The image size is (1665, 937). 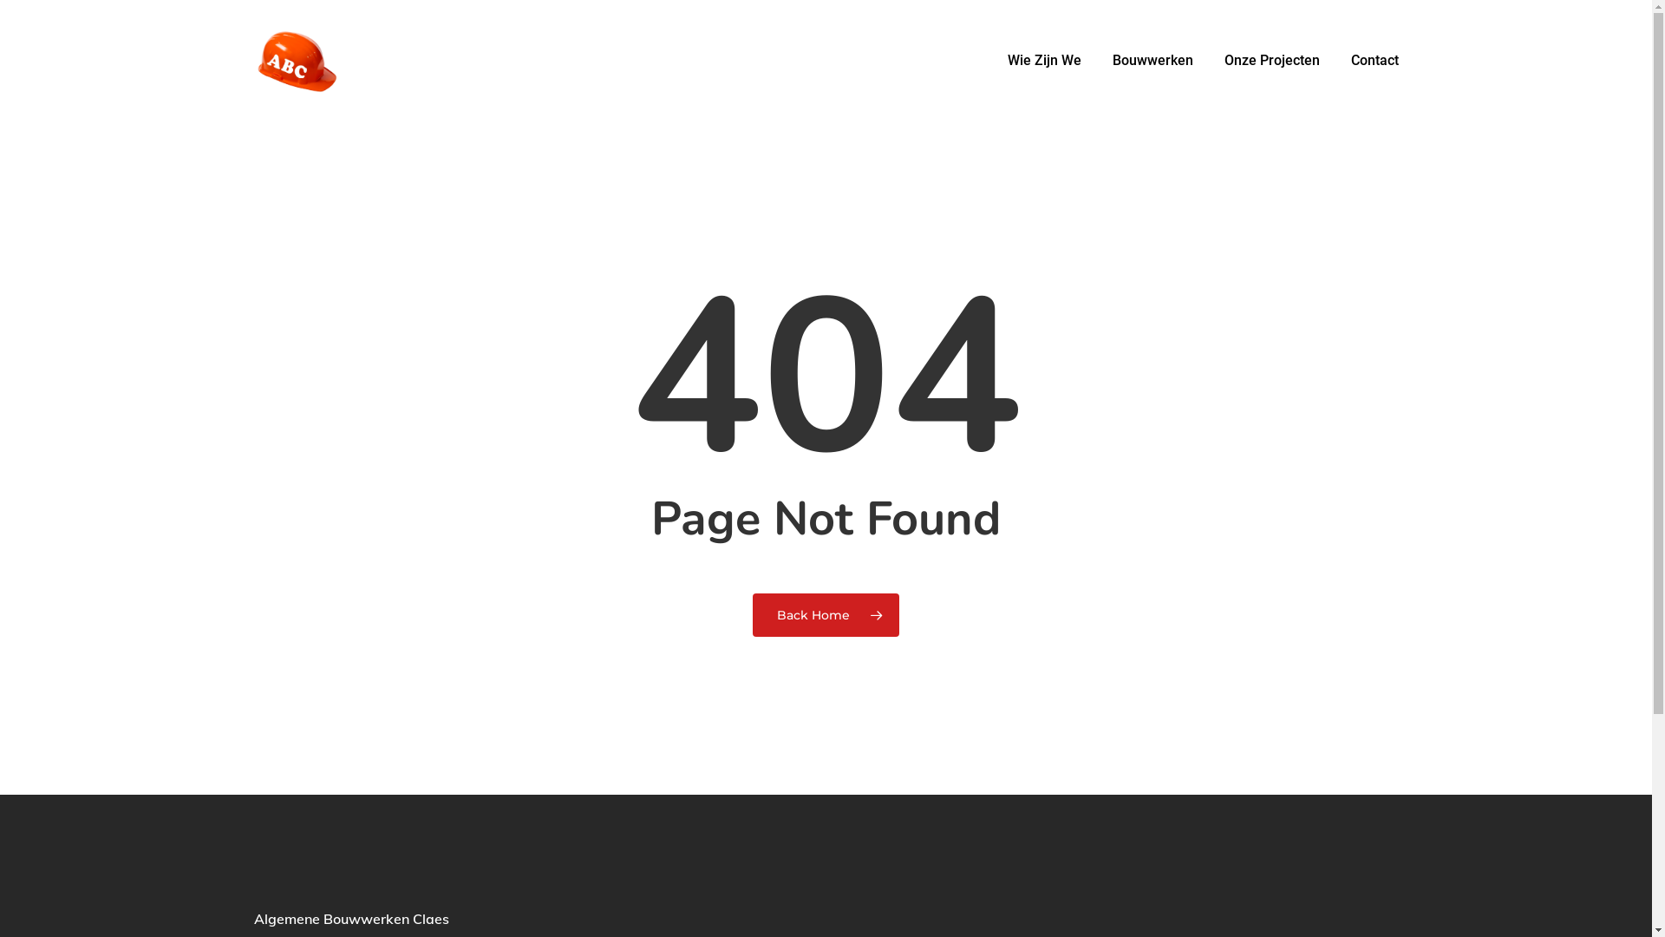 I want to click on Onze Projecten, so click(x=1272, y=61).